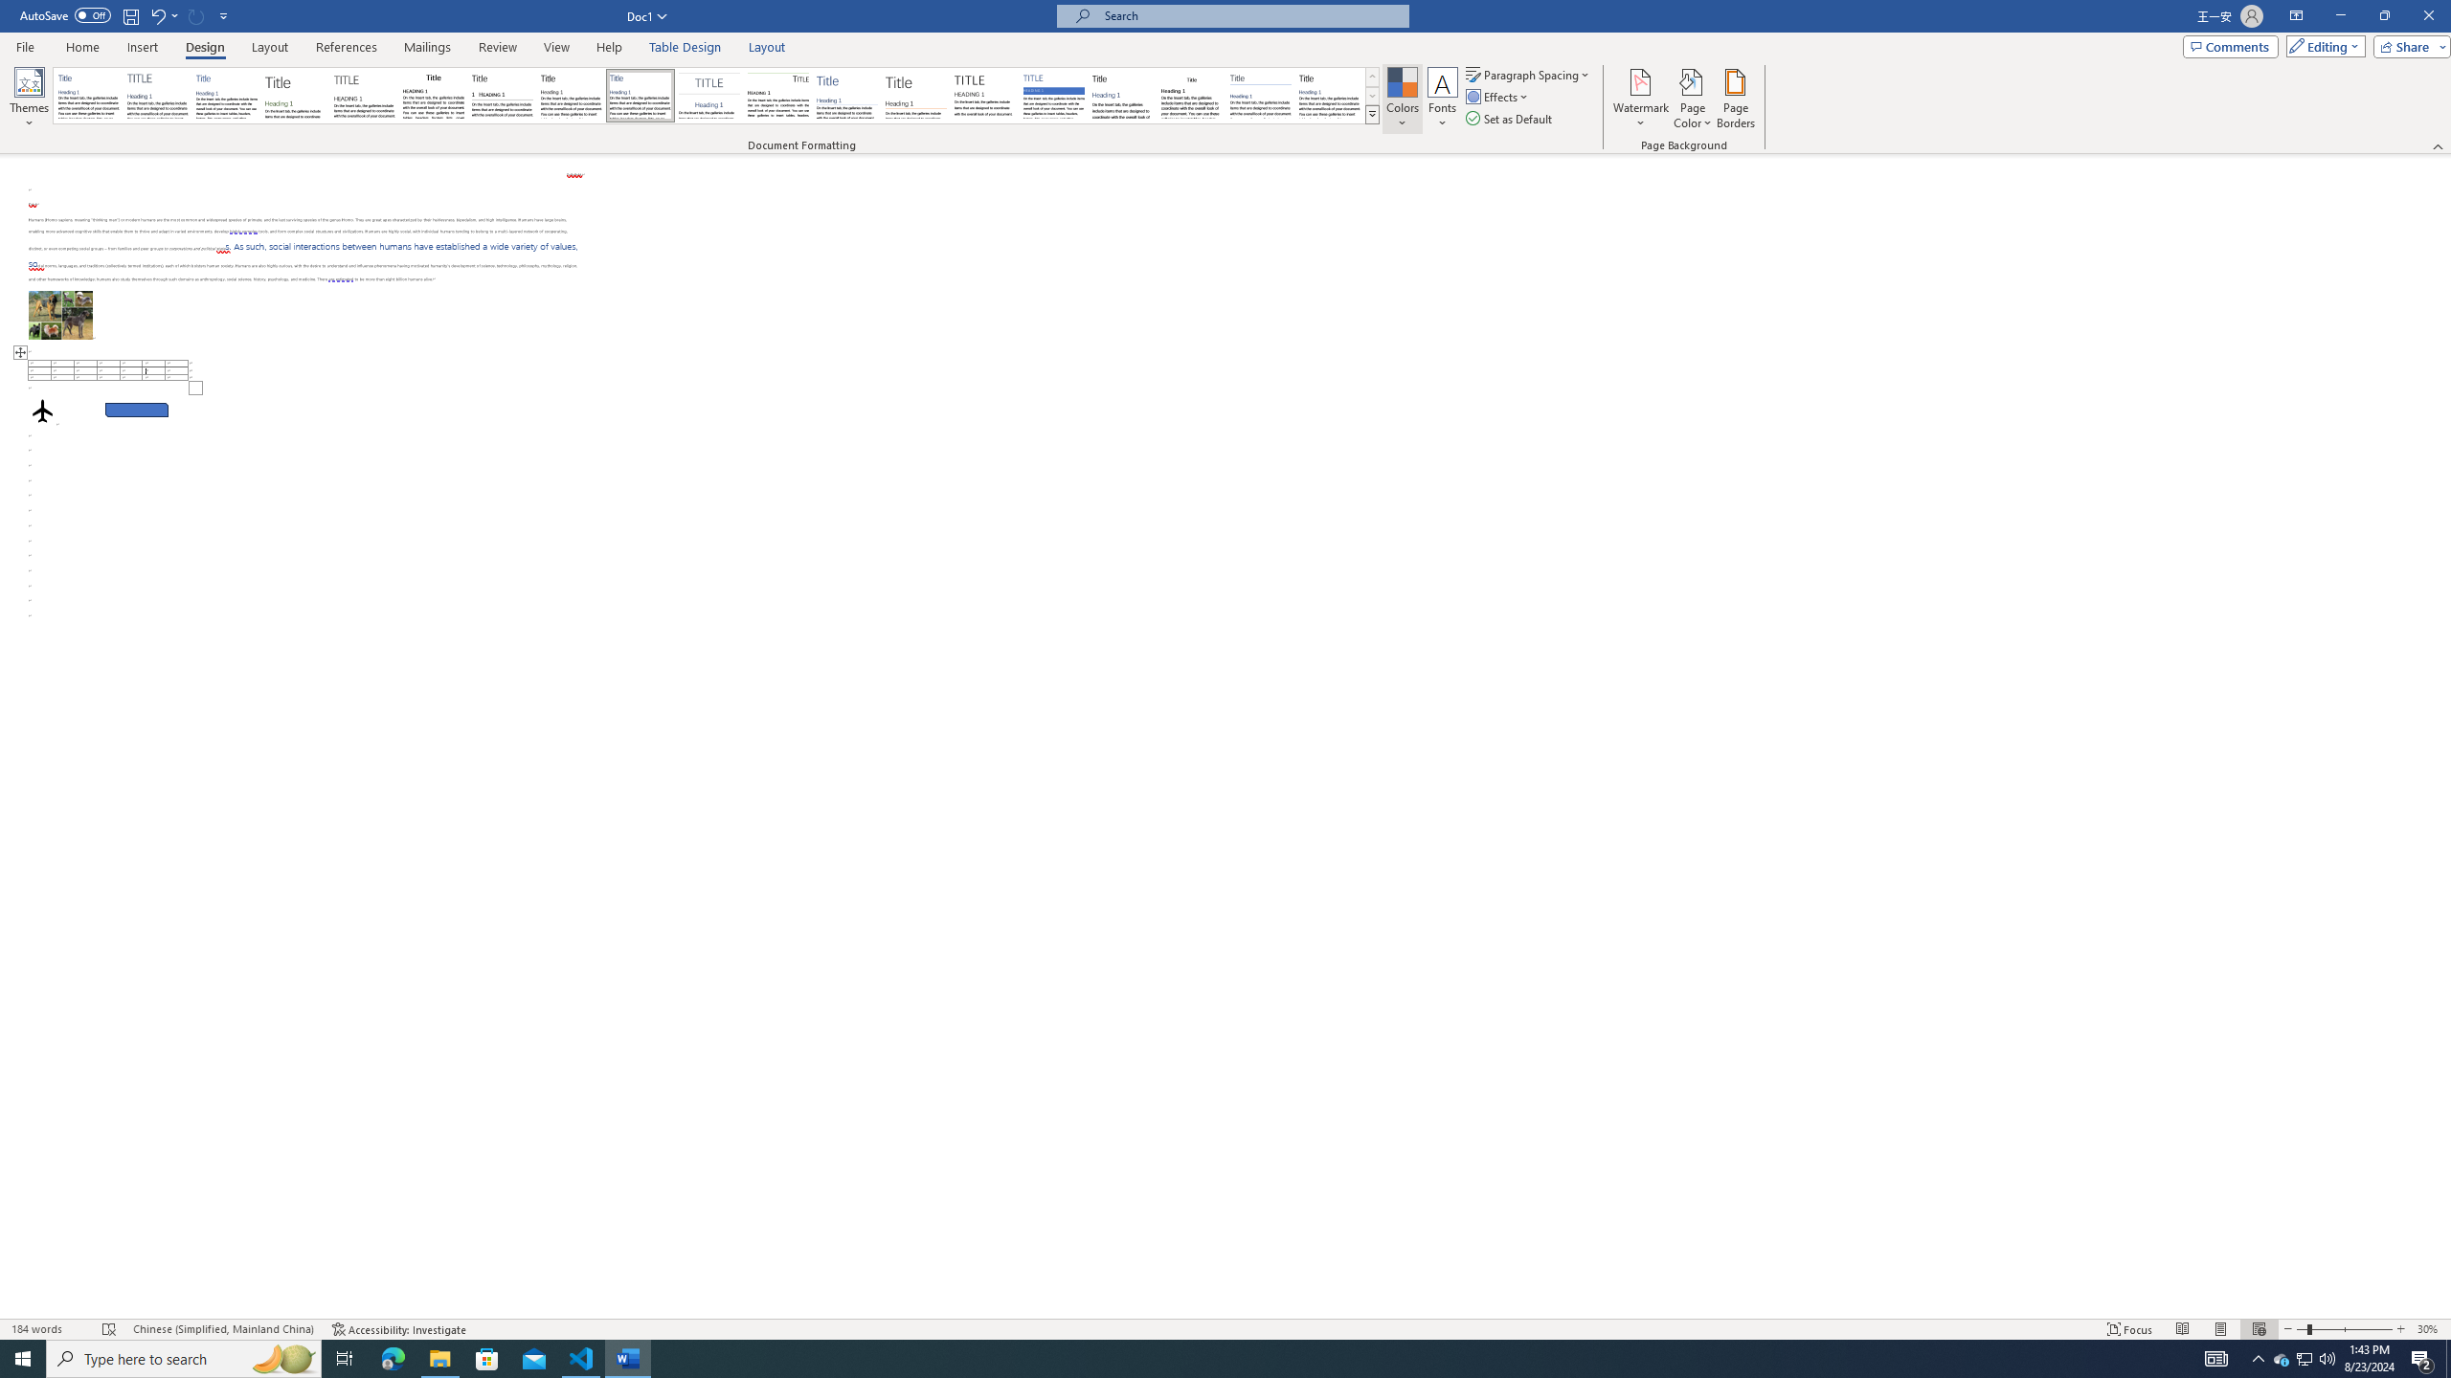 This screenshot has height=1378, width=2451. What do you see at coordinates (640, 96) in the screenshot?
I see `Casual` at bounding box center [640, 96].